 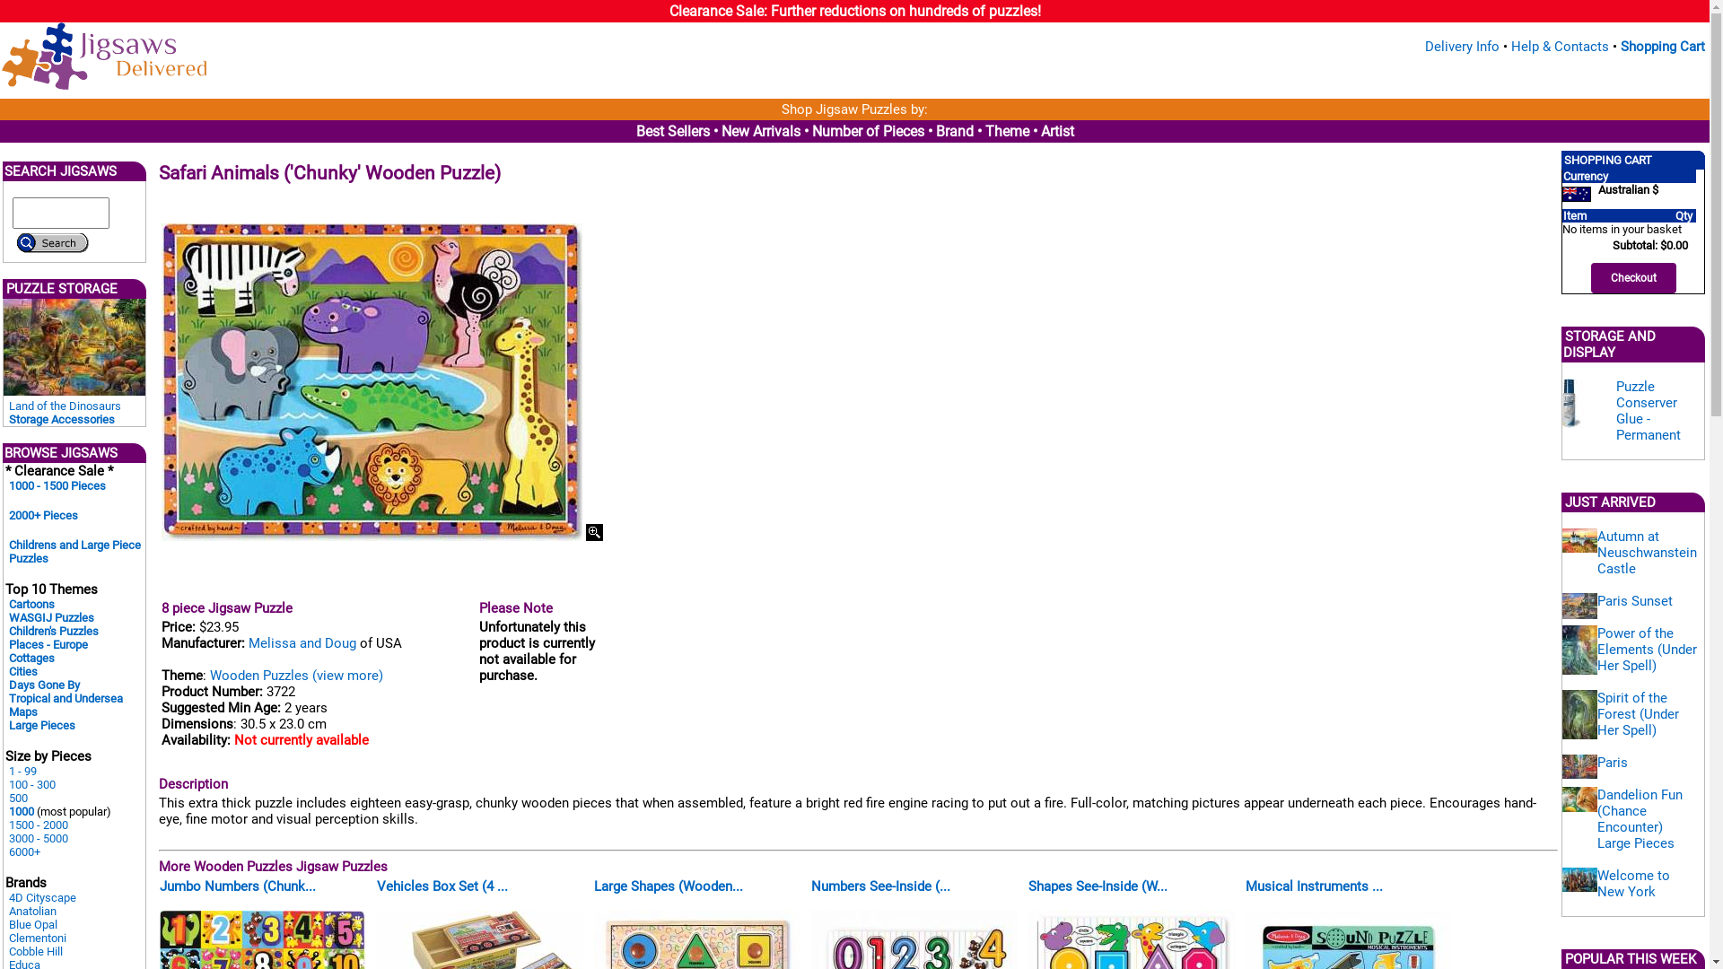 I want to click on WASGIJ Puzzles, so click(x=52, y=617).